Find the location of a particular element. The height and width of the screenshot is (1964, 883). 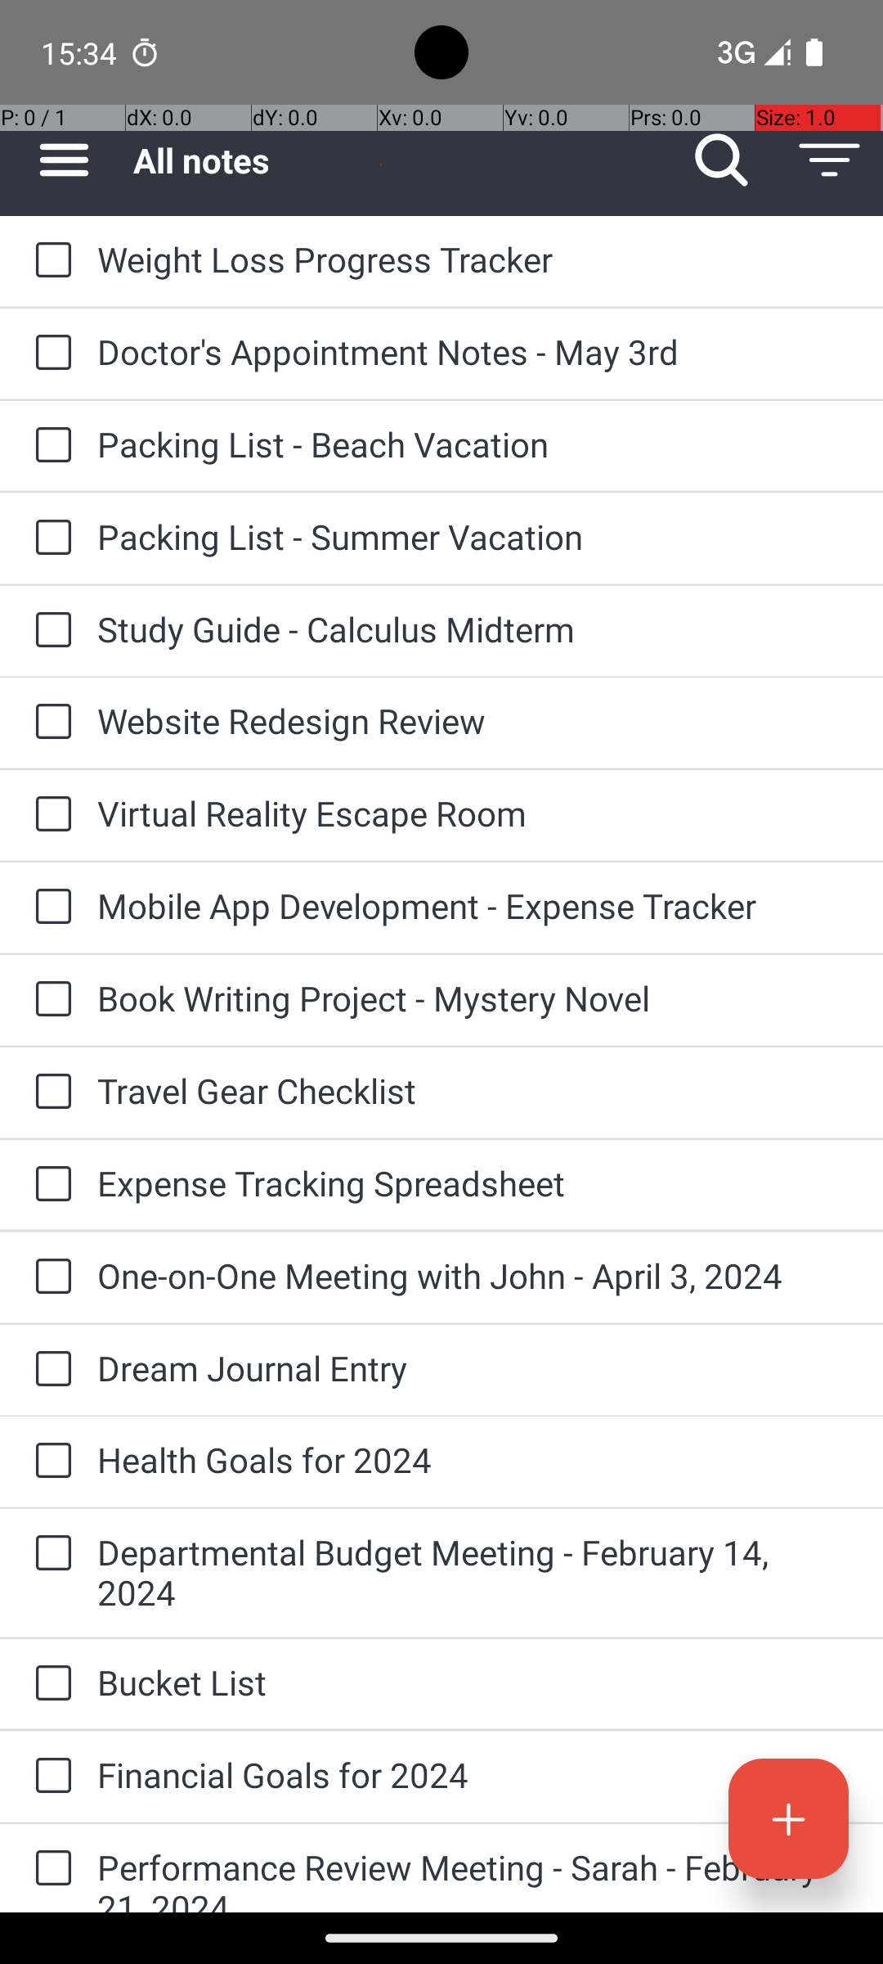

Doctor's Appointment Notes - May 3rd is located at coordinates (474, 352).